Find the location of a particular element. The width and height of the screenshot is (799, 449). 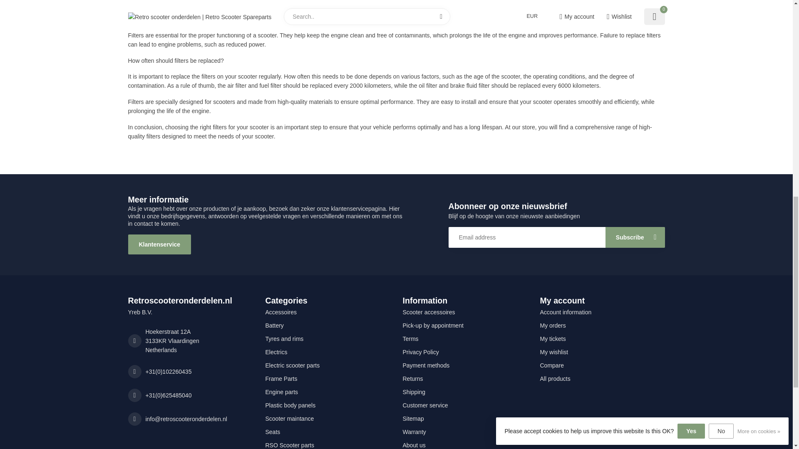

Shipping is located at coordinates (465, 392).